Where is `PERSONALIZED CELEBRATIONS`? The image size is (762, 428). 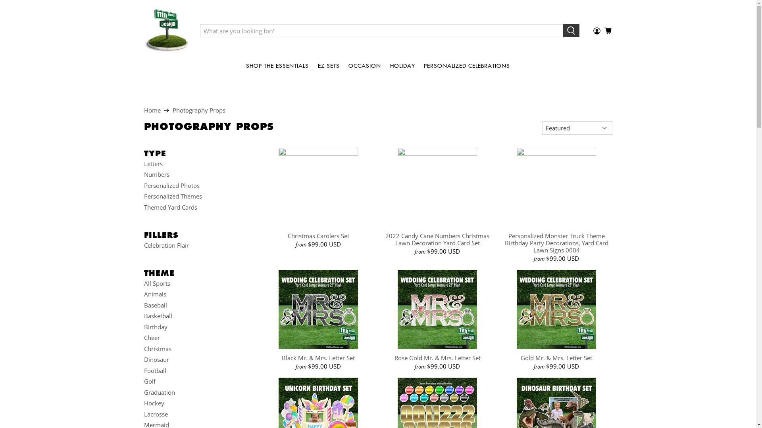
PERSONALIZED CELEBRATIONS is located at coordinates (467, 66).